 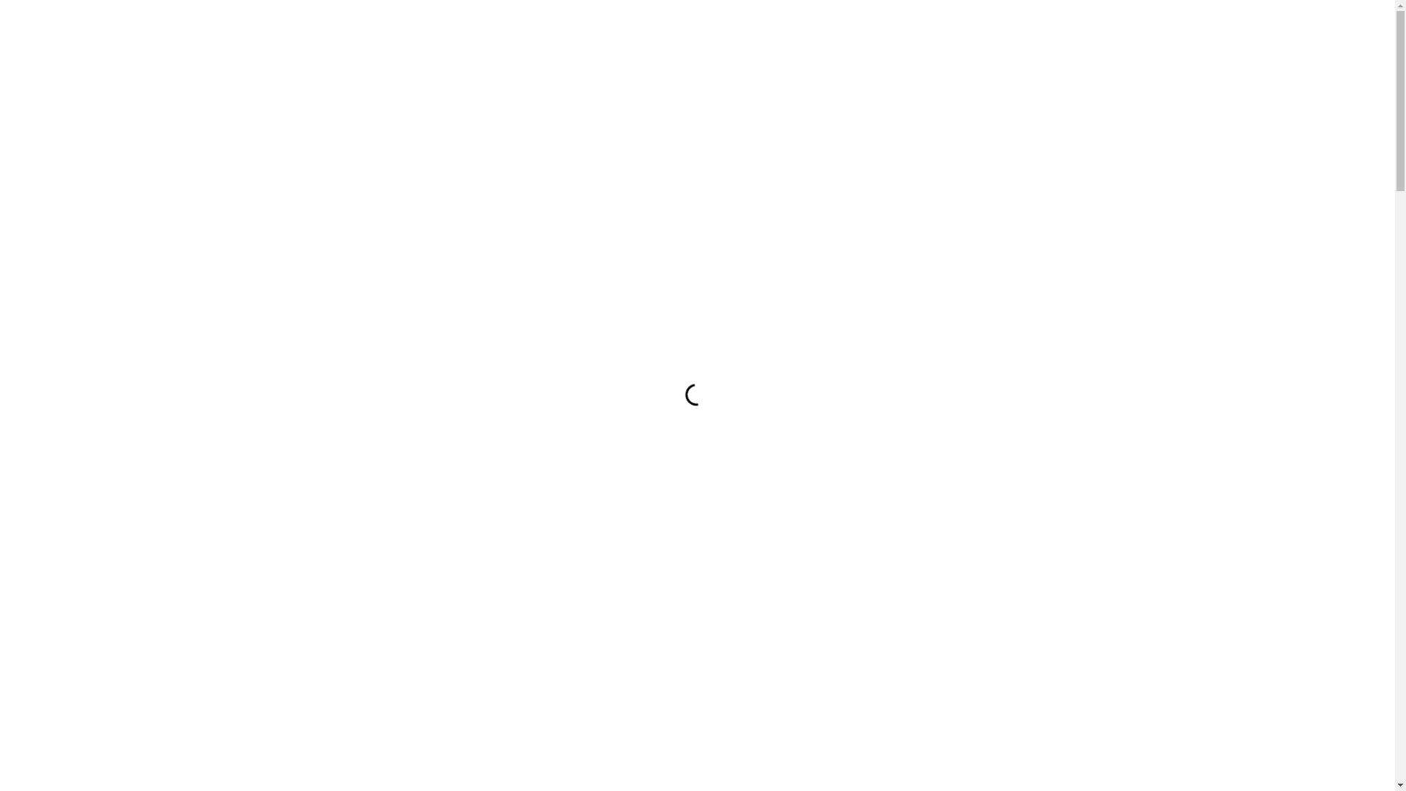 I want to click on Musikalische Leitung, so click(x=965, y=394).